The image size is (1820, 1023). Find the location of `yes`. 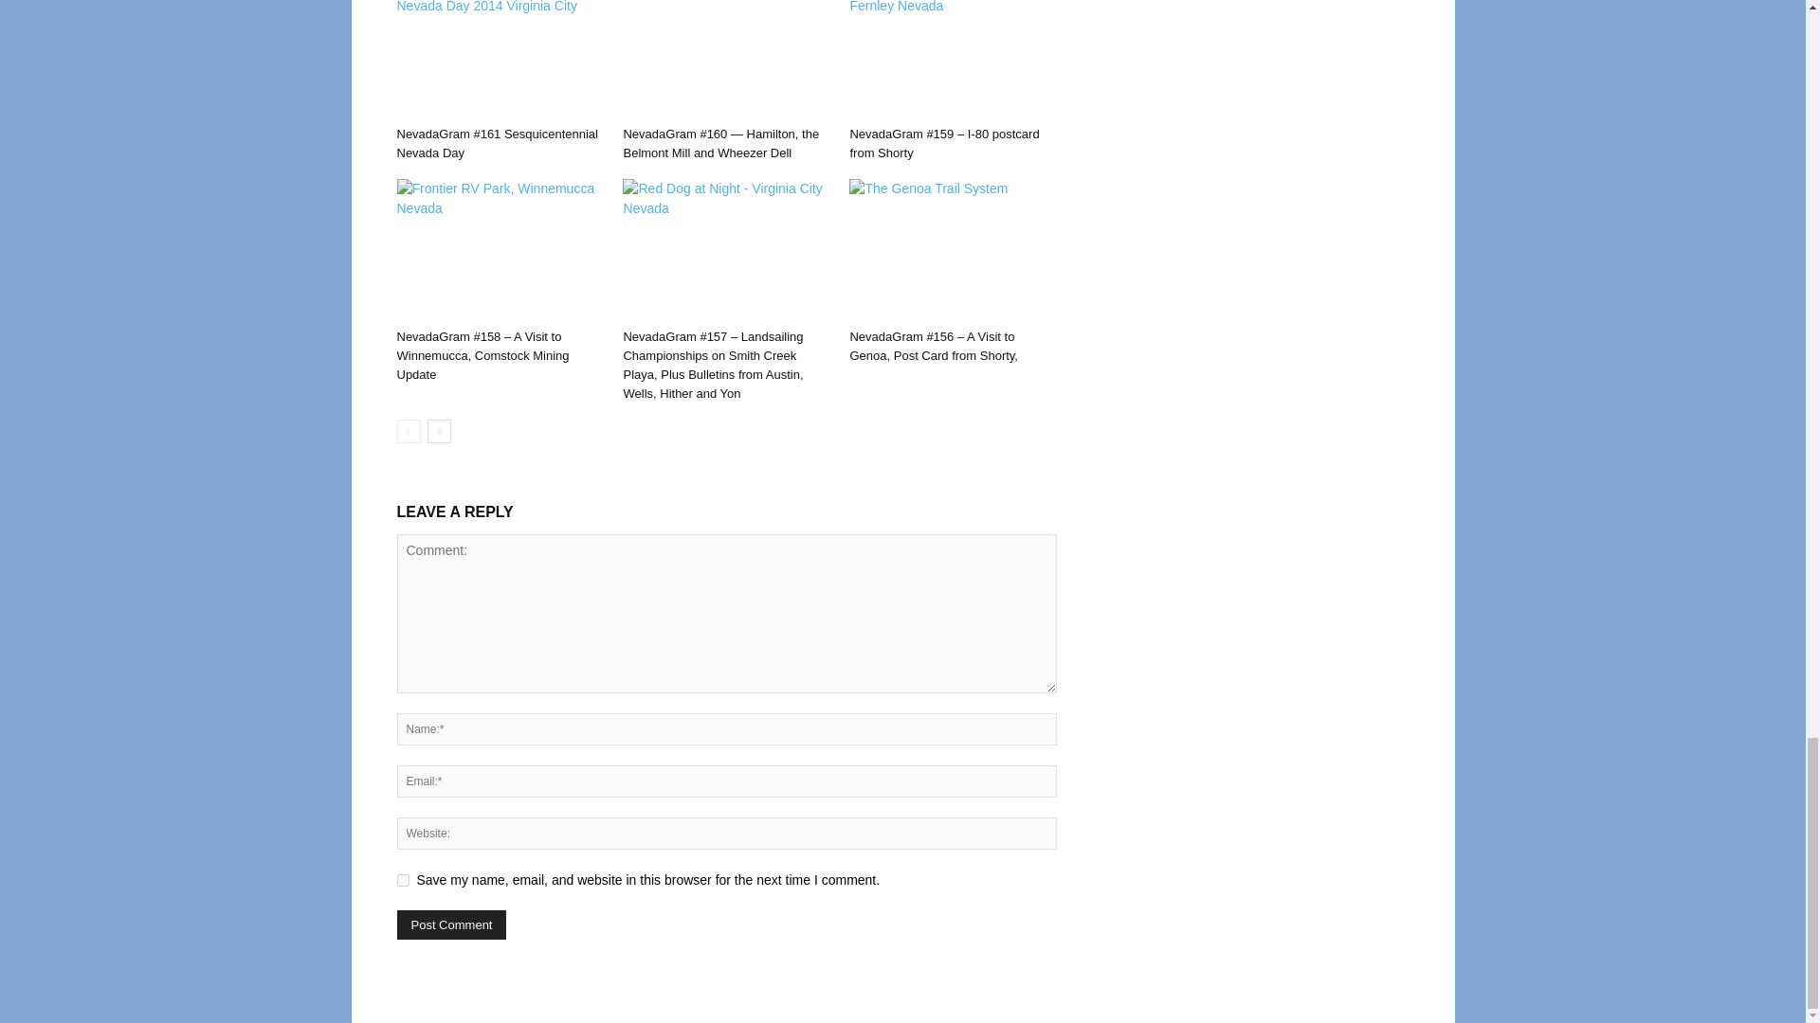

yes is located at coordinates (402, 881).